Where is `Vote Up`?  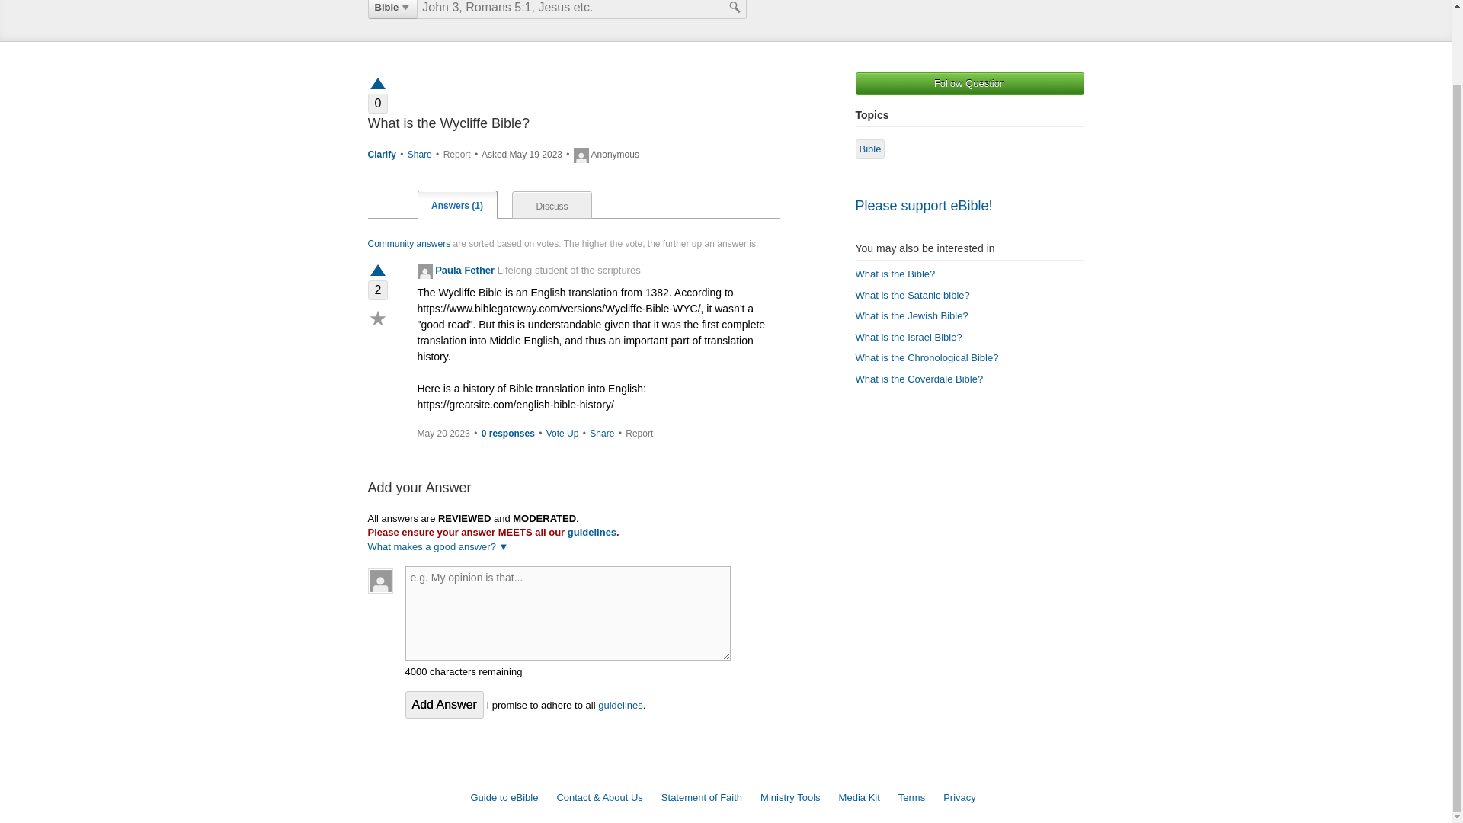
Vote Up is located at coordinates (377, 271).